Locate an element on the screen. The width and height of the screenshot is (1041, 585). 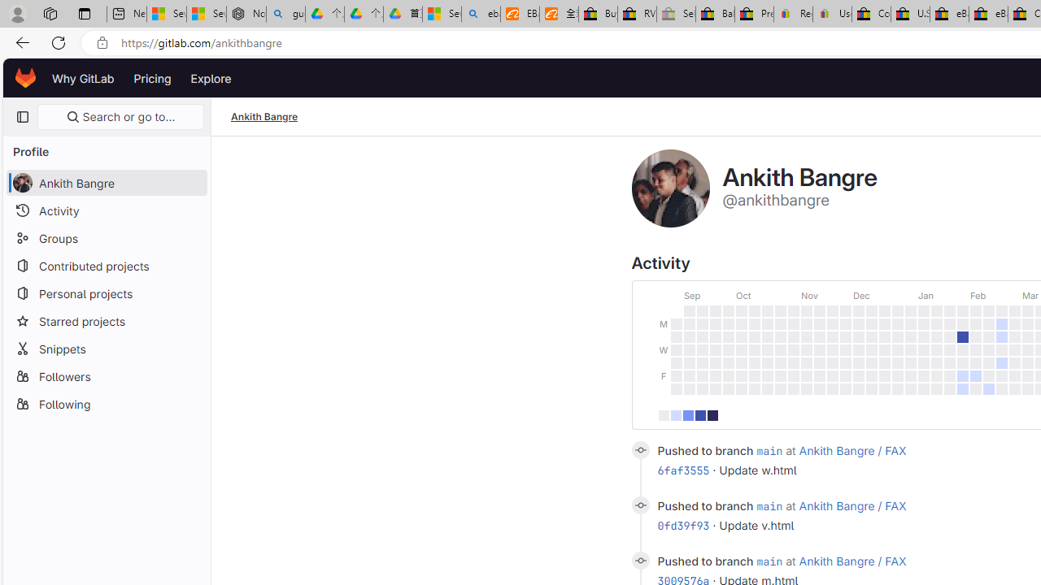
Primary navigation sidebar is located at coordinates (22, 117).